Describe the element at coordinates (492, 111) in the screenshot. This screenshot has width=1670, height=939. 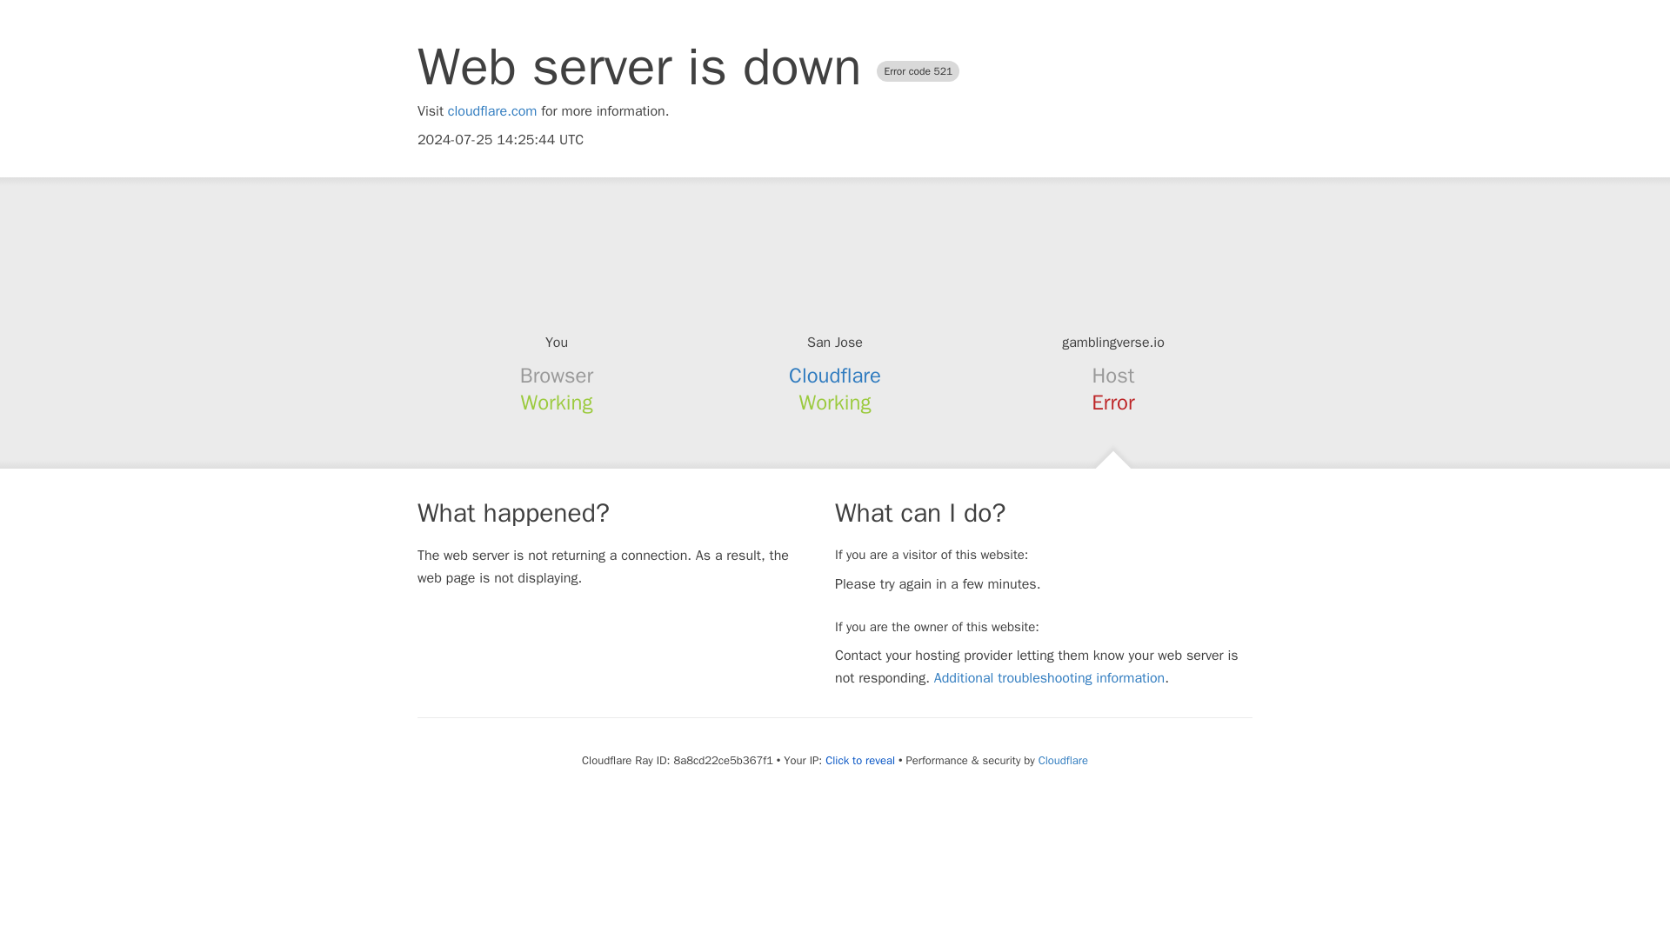
I see `cloudflare.com` at that location.